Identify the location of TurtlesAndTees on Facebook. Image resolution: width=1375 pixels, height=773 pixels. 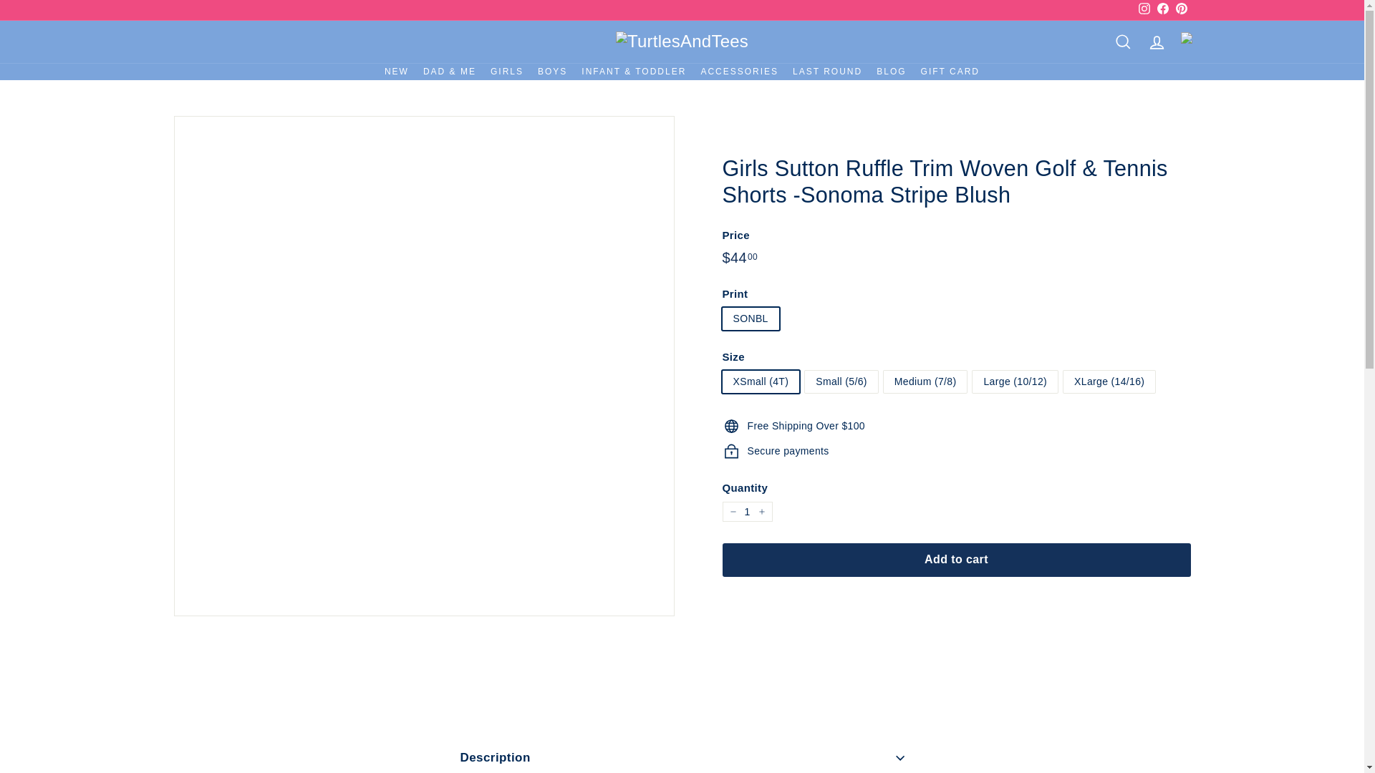
(1162, 10).